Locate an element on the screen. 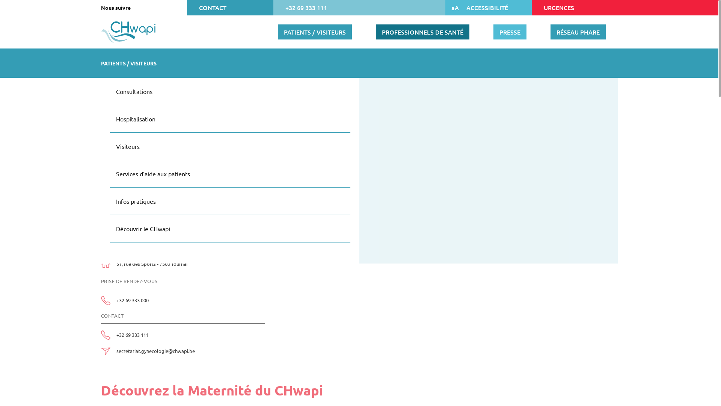  CONTACT is located at coordinates (230, 8).